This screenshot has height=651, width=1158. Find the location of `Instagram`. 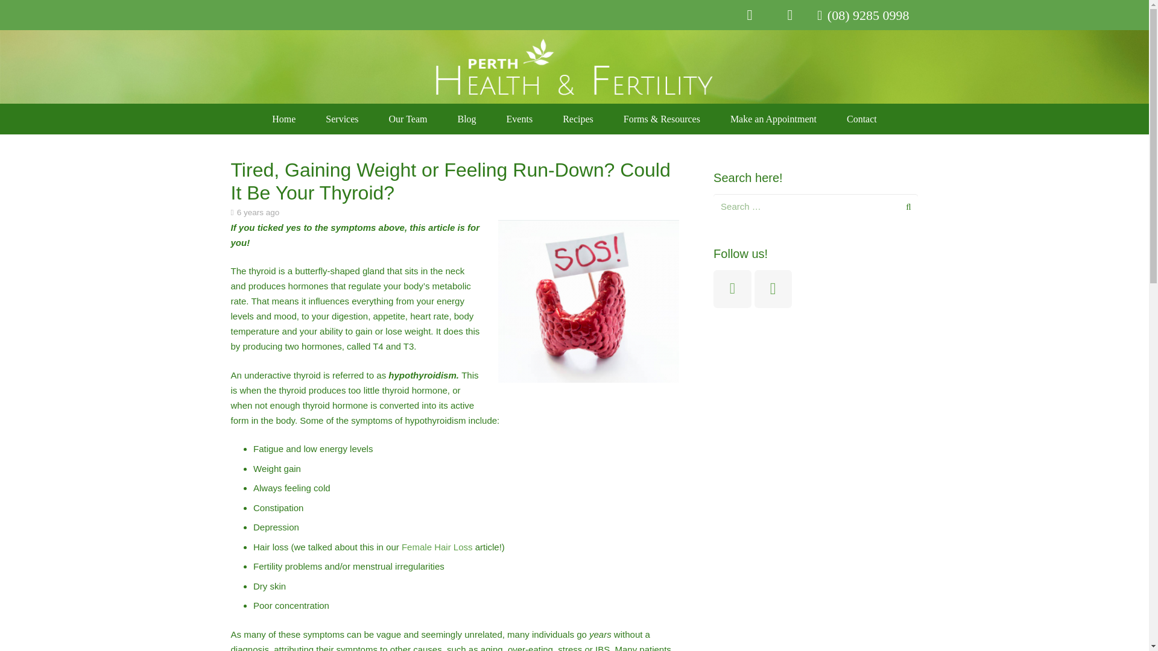

Instagram is located at coordinates (773, 289).